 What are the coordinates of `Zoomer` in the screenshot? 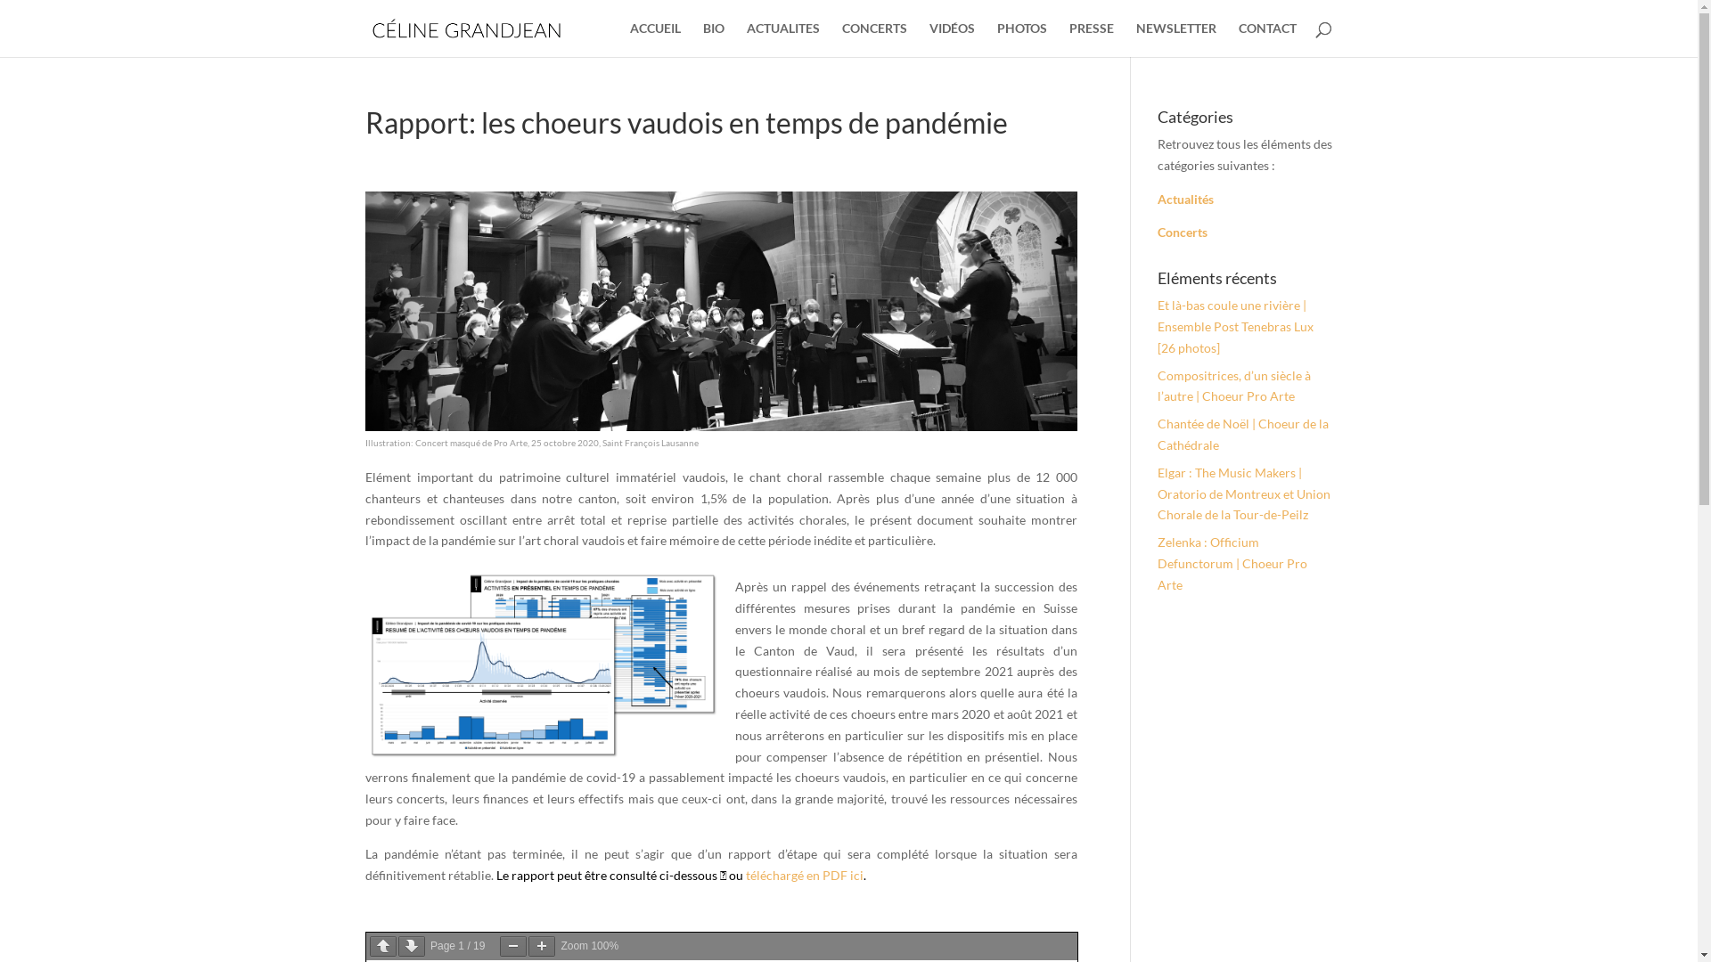 It's located at (542, 946).